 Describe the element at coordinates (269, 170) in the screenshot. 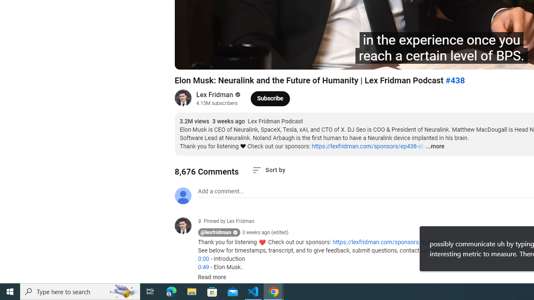

I see `Sort comments` at that location.